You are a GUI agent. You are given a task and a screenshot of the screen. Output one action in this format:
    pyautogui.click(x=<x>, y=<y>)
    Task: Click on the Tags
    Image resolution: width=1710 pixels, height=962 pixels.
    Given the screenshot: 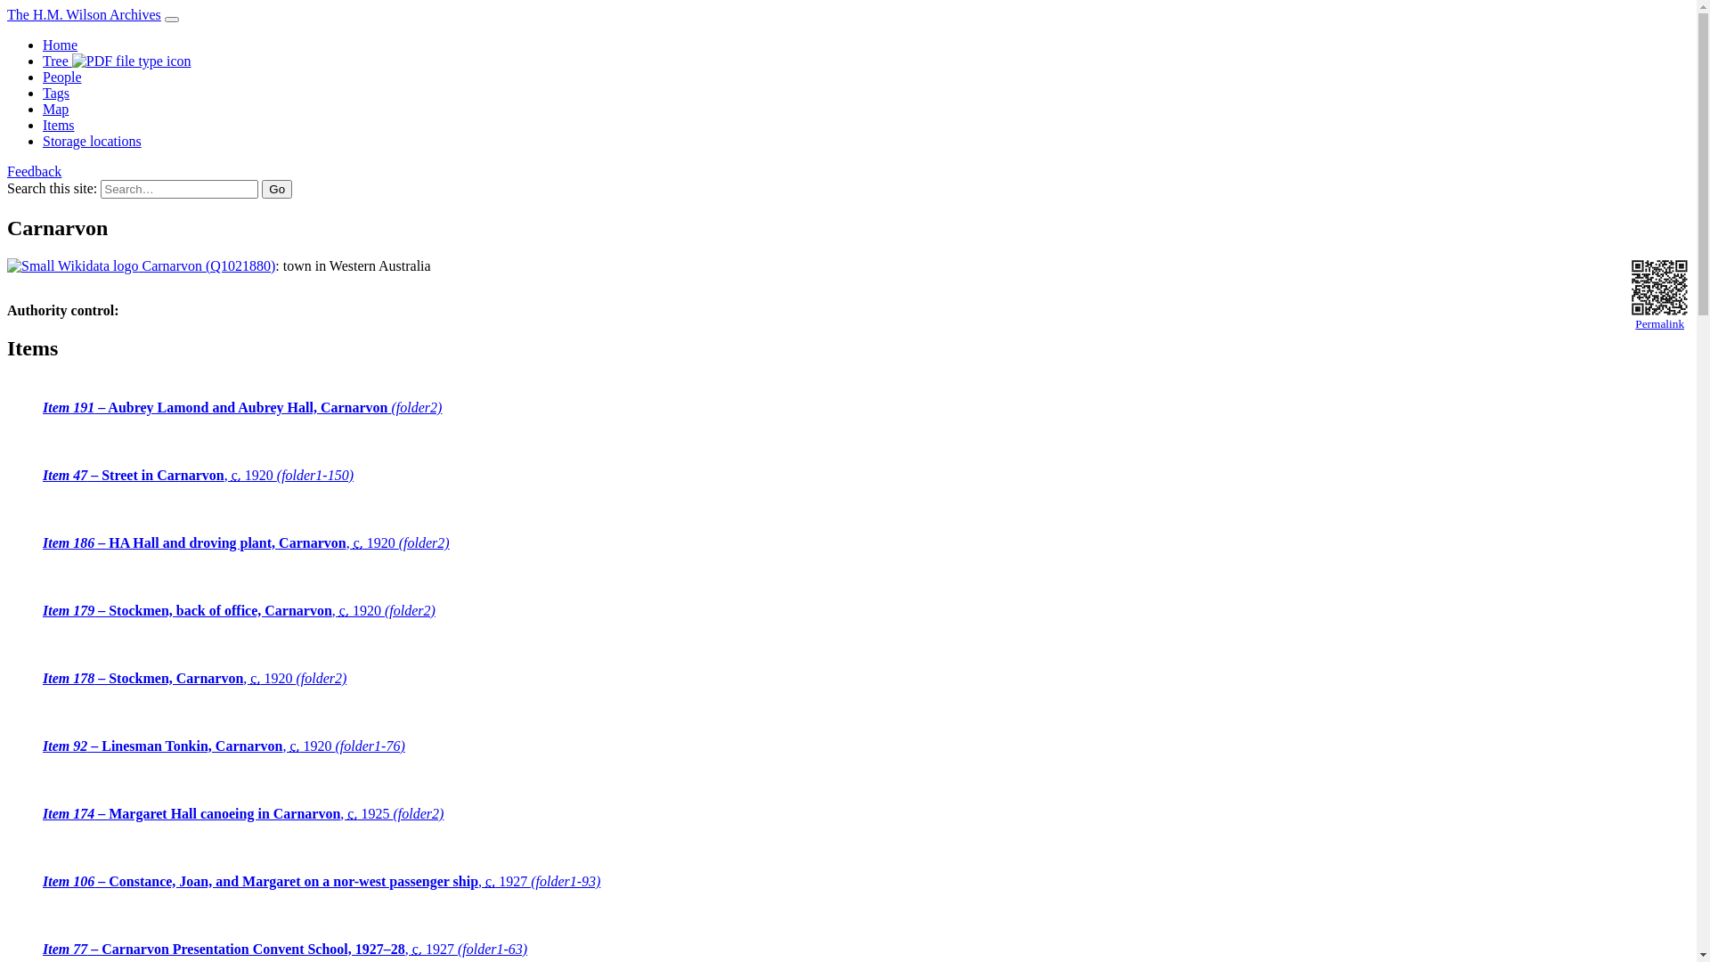 What is the action you would take?
    pyautogui.click(x=56, y=93)
    